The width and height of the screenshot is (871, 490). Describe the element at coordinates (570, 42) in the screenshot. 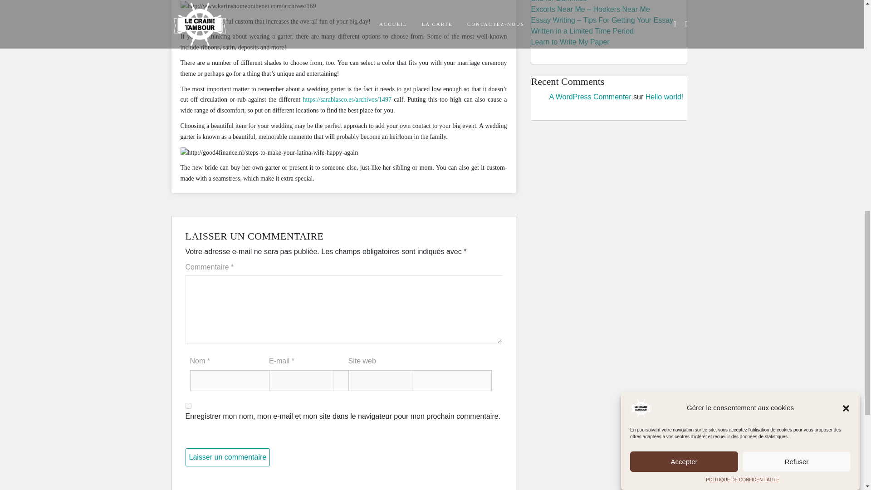

I see `Learn to Write My Paper` at that location.